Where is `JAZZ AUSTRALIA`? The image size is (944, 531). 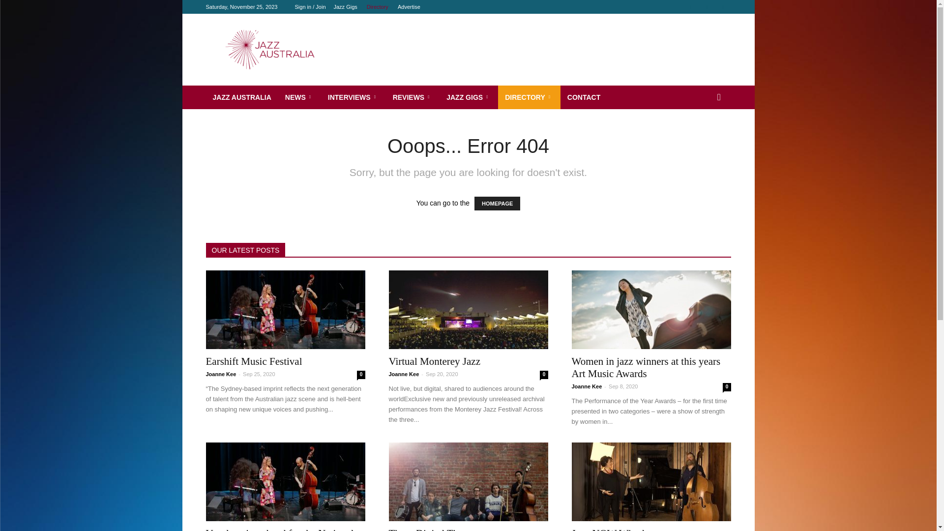
JAZZ AUSTRALIA is located at coordinates (242, 97).